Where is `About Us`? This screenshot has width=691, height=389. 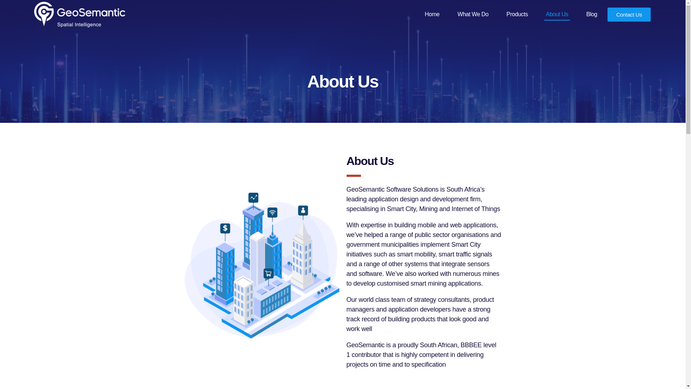 About Us is located at coordinates (557, 14).